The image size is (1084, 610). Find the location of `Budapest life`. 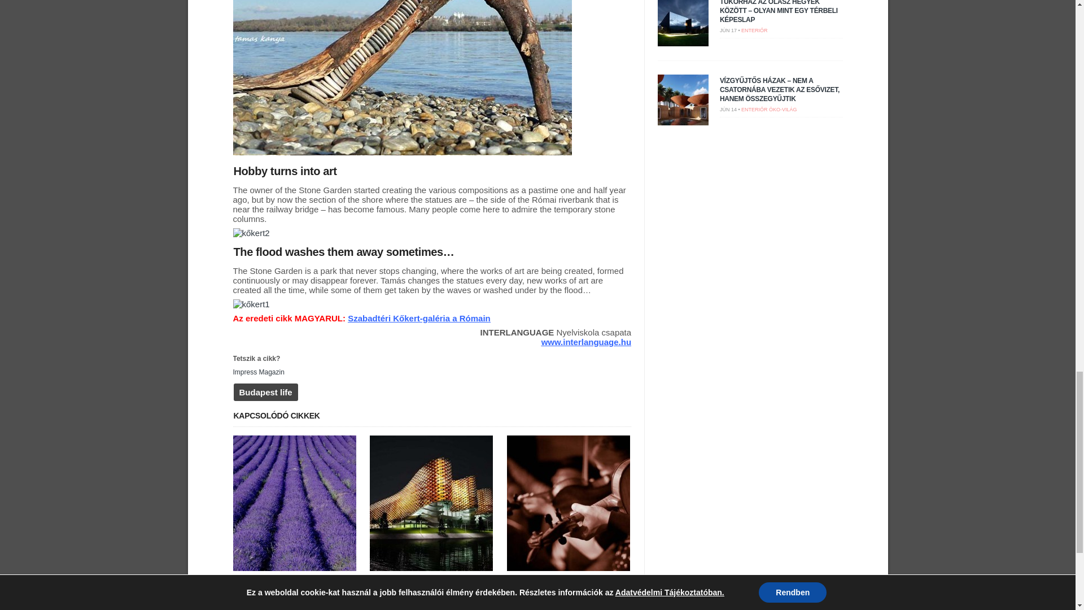

Budapest life is located at coordinates (266, 392).